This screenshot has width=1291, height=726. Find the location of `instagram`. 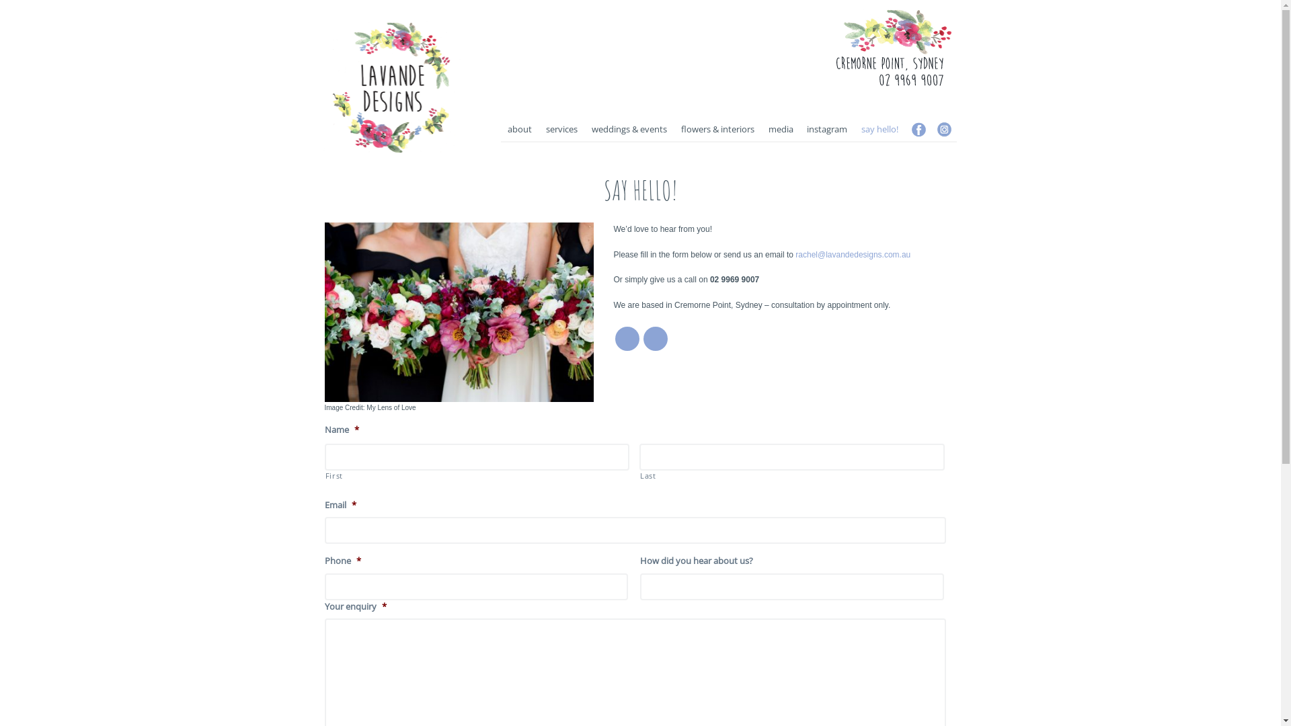

instagram is located at coordinates (943, 115).